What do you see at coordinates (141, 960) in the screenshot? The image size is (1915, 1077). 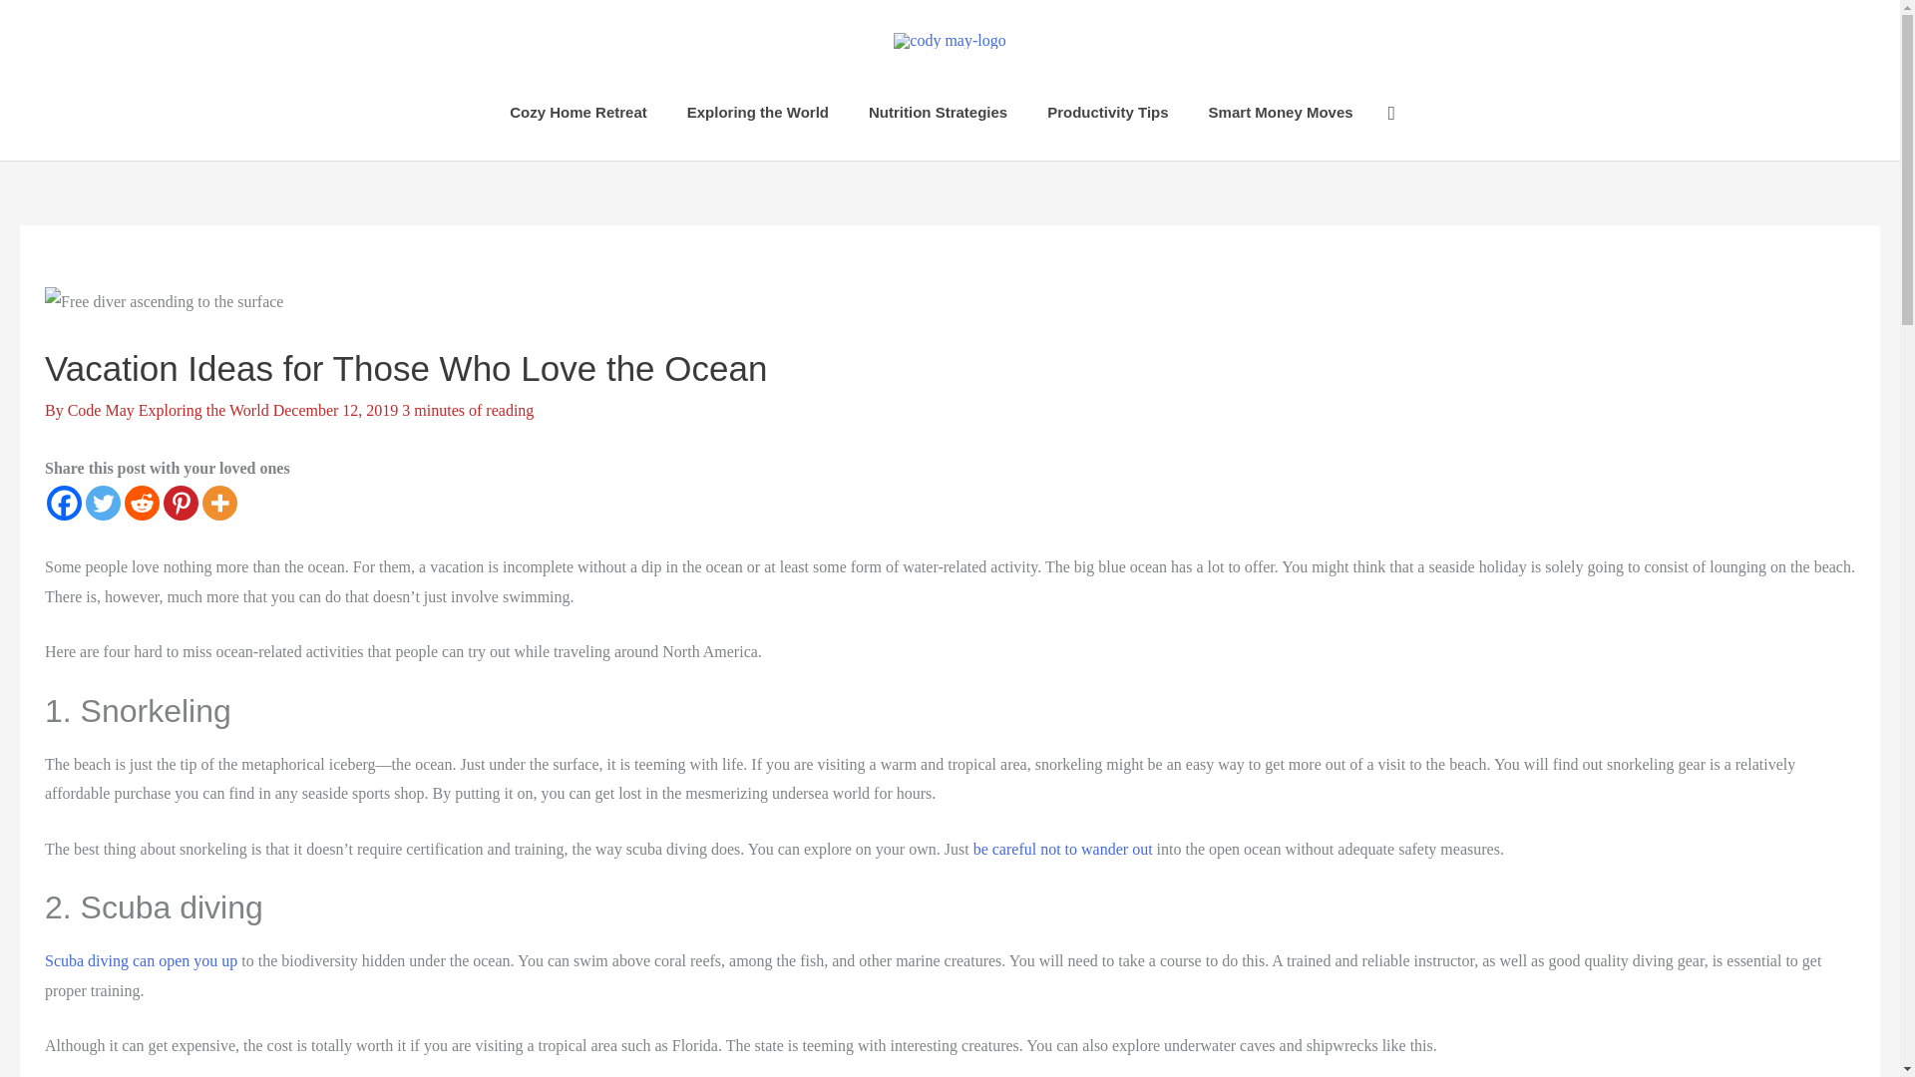 I see `Scuba Diving` at bounding box center [141, 960].